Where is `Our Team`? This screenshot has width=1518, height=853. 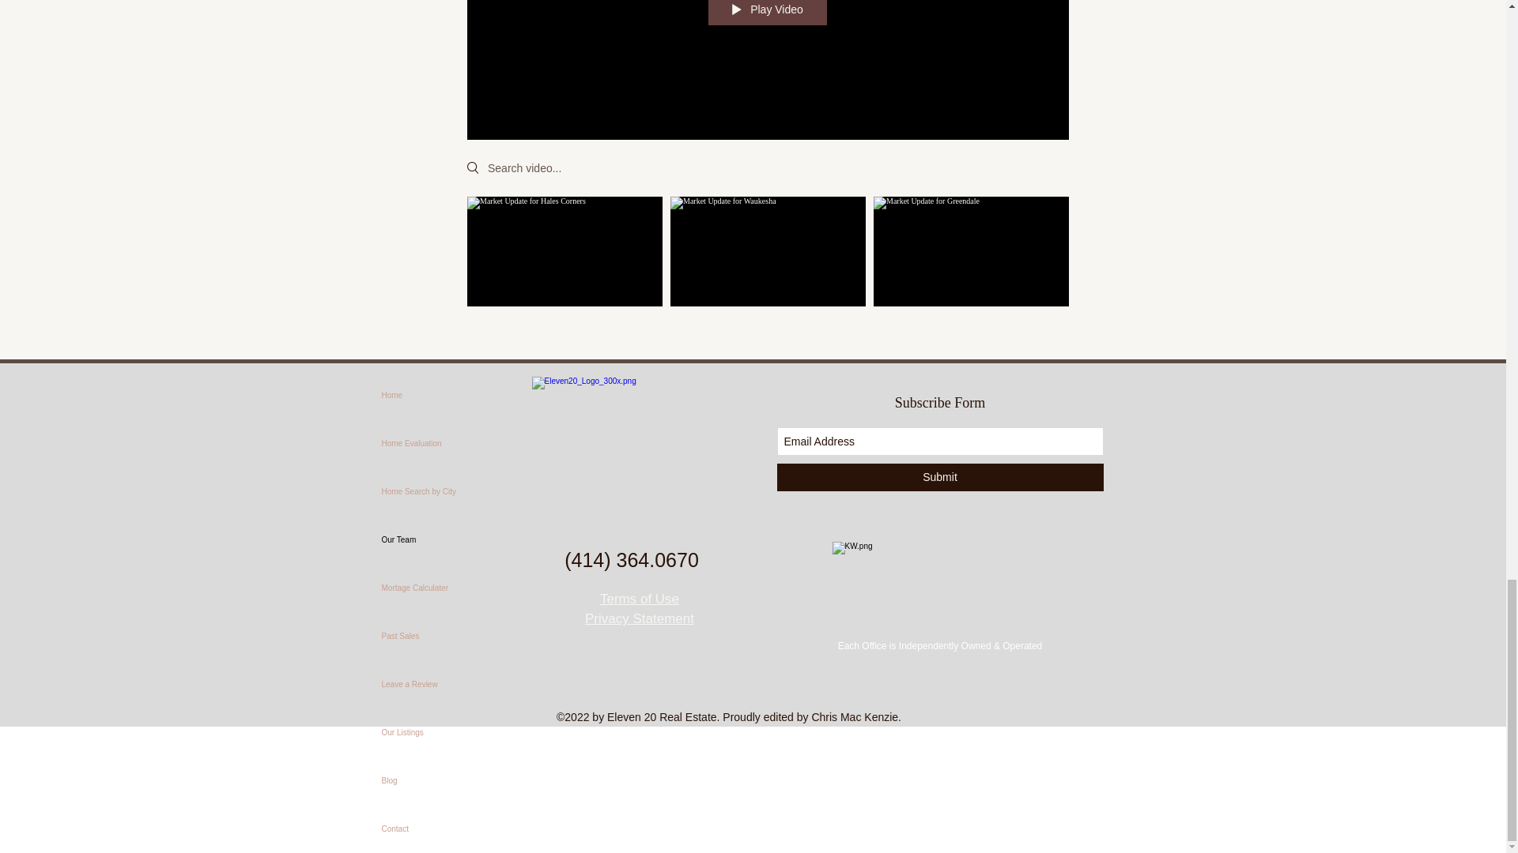
Our Team is located at coordinates (455, 539).